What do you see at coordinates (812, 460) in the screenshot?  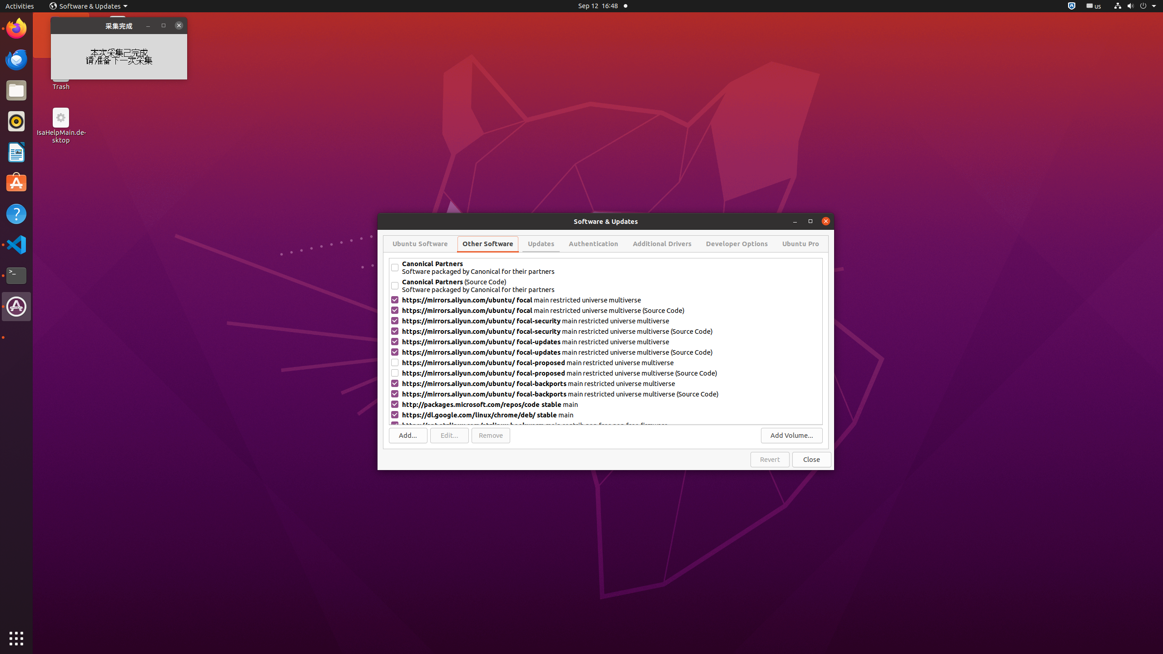 I see `Close` at bounding box center [812, 460].